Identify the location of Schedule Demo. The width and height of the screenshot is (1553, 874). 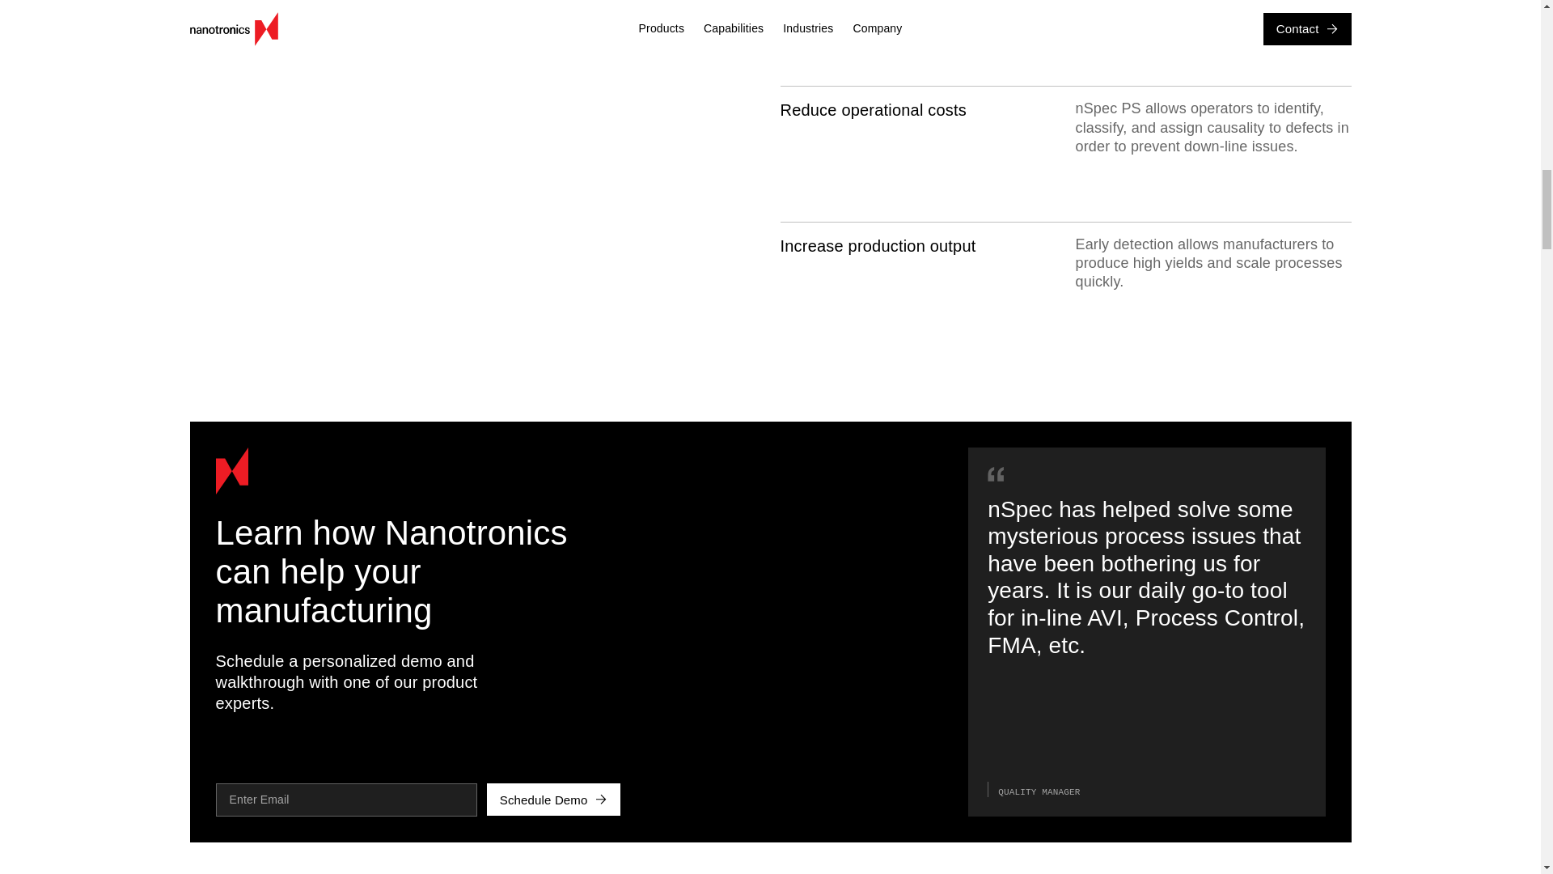
(553, 799).